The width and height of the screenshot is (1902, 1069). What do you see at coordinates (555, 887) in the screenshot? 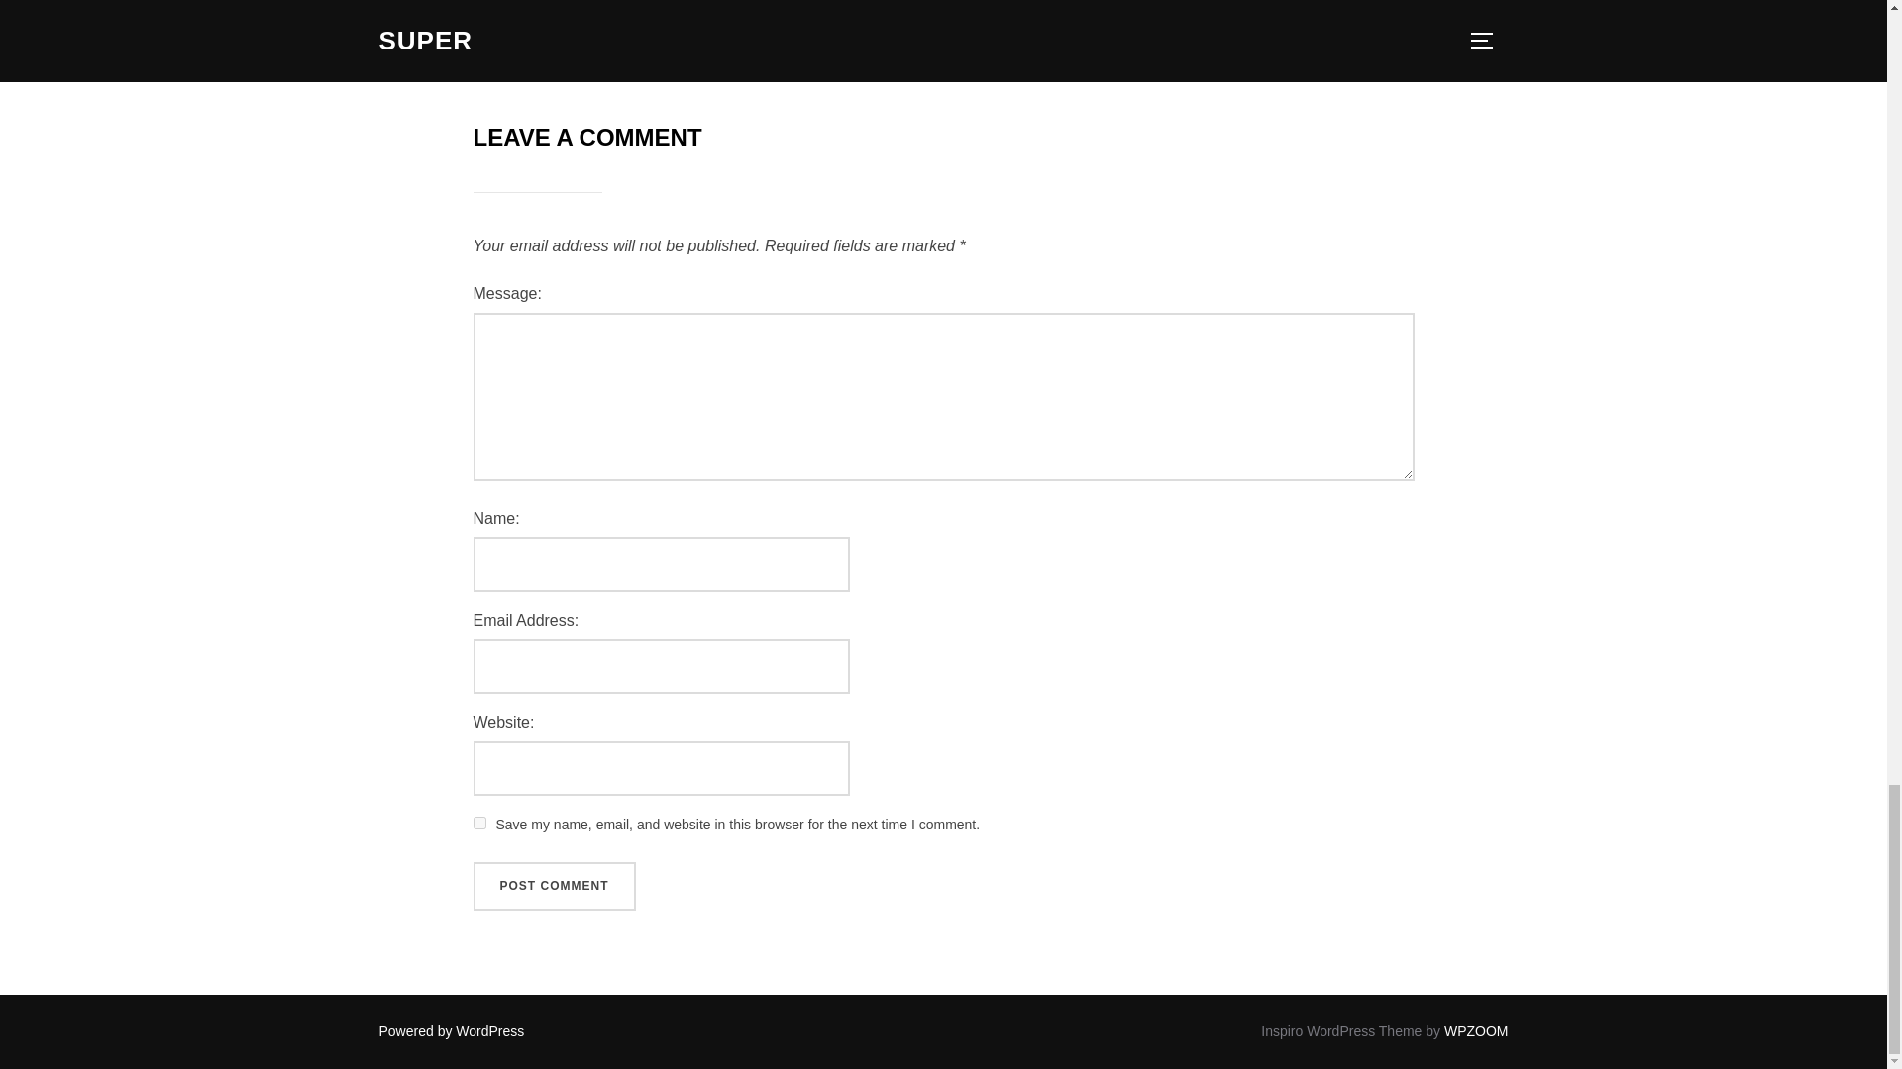
I see `Post Comment` at bounding box center [555, 887].